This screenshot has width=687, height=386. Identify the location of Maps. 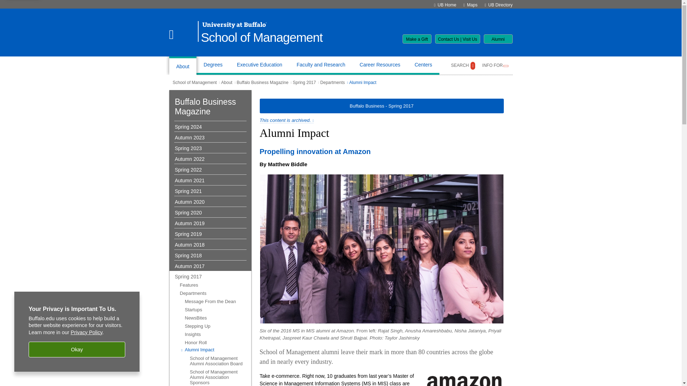
(472, 5).